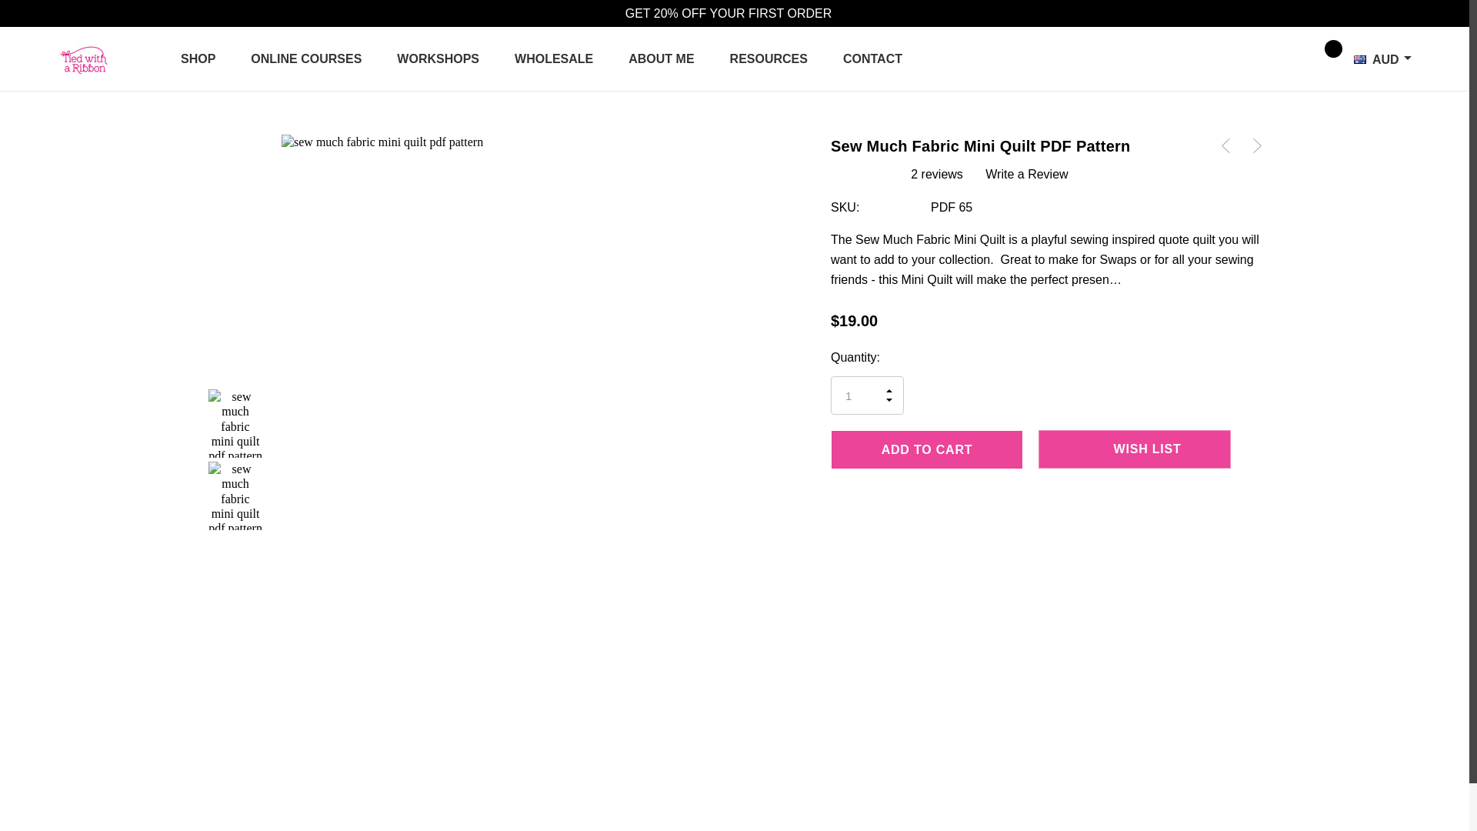  I want to click on RESOURCES, so click(769, 58).